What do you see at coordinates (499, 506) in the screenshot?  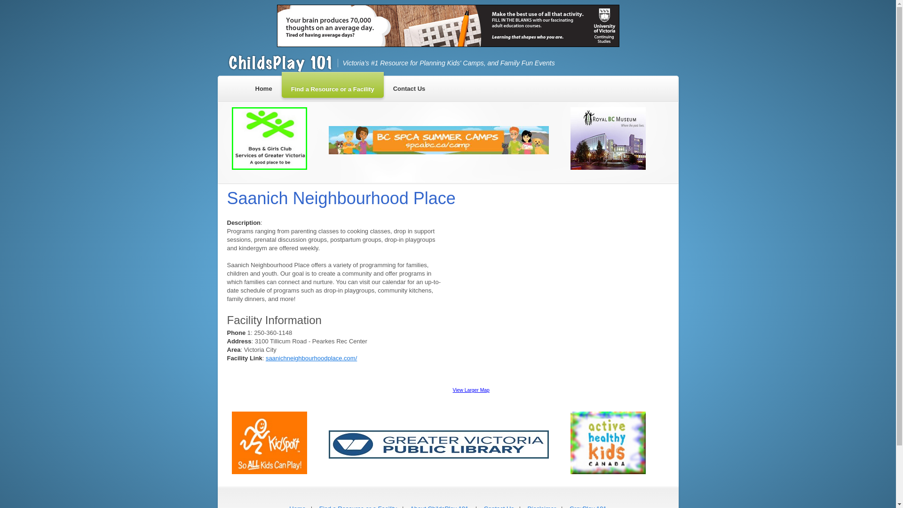 I see `Contact Us` at bounding box center [499, 506].